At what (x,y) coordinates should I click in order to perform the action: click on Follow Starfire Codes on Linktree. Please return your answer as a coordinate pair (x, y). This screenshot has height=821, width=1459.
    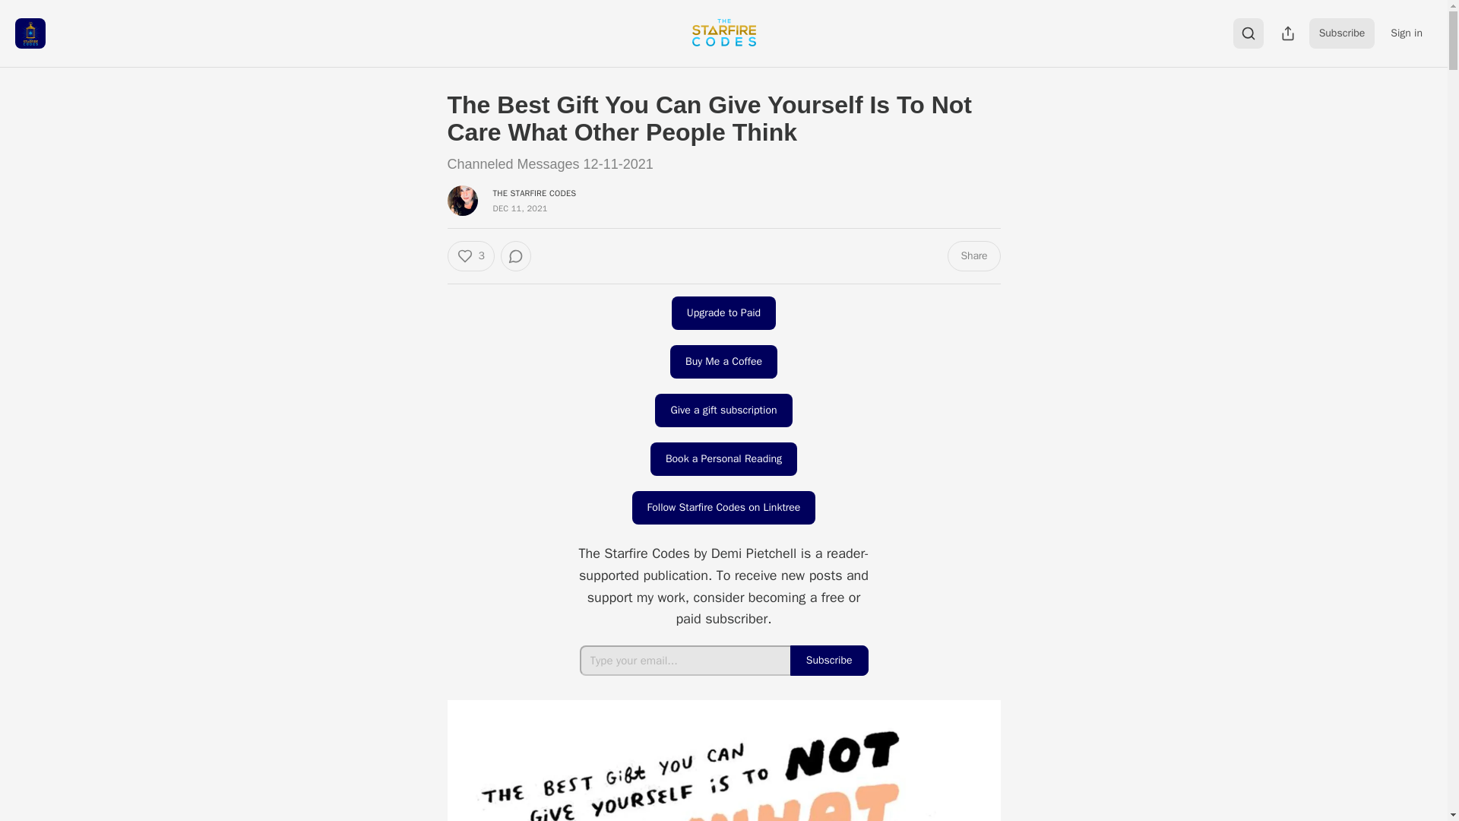
    Looking at the image, I should click on (723, 508).